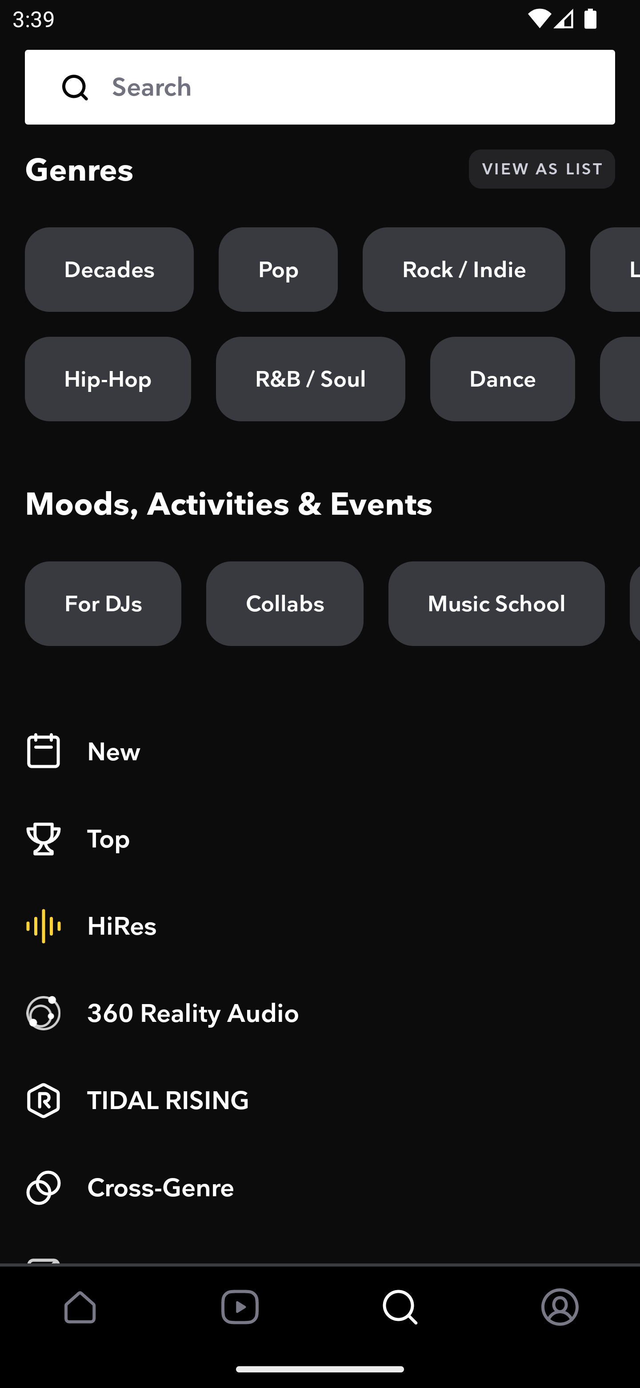  Describe the element at coordinates (109, 270) in the screenshot. I see `Decades` at that location.